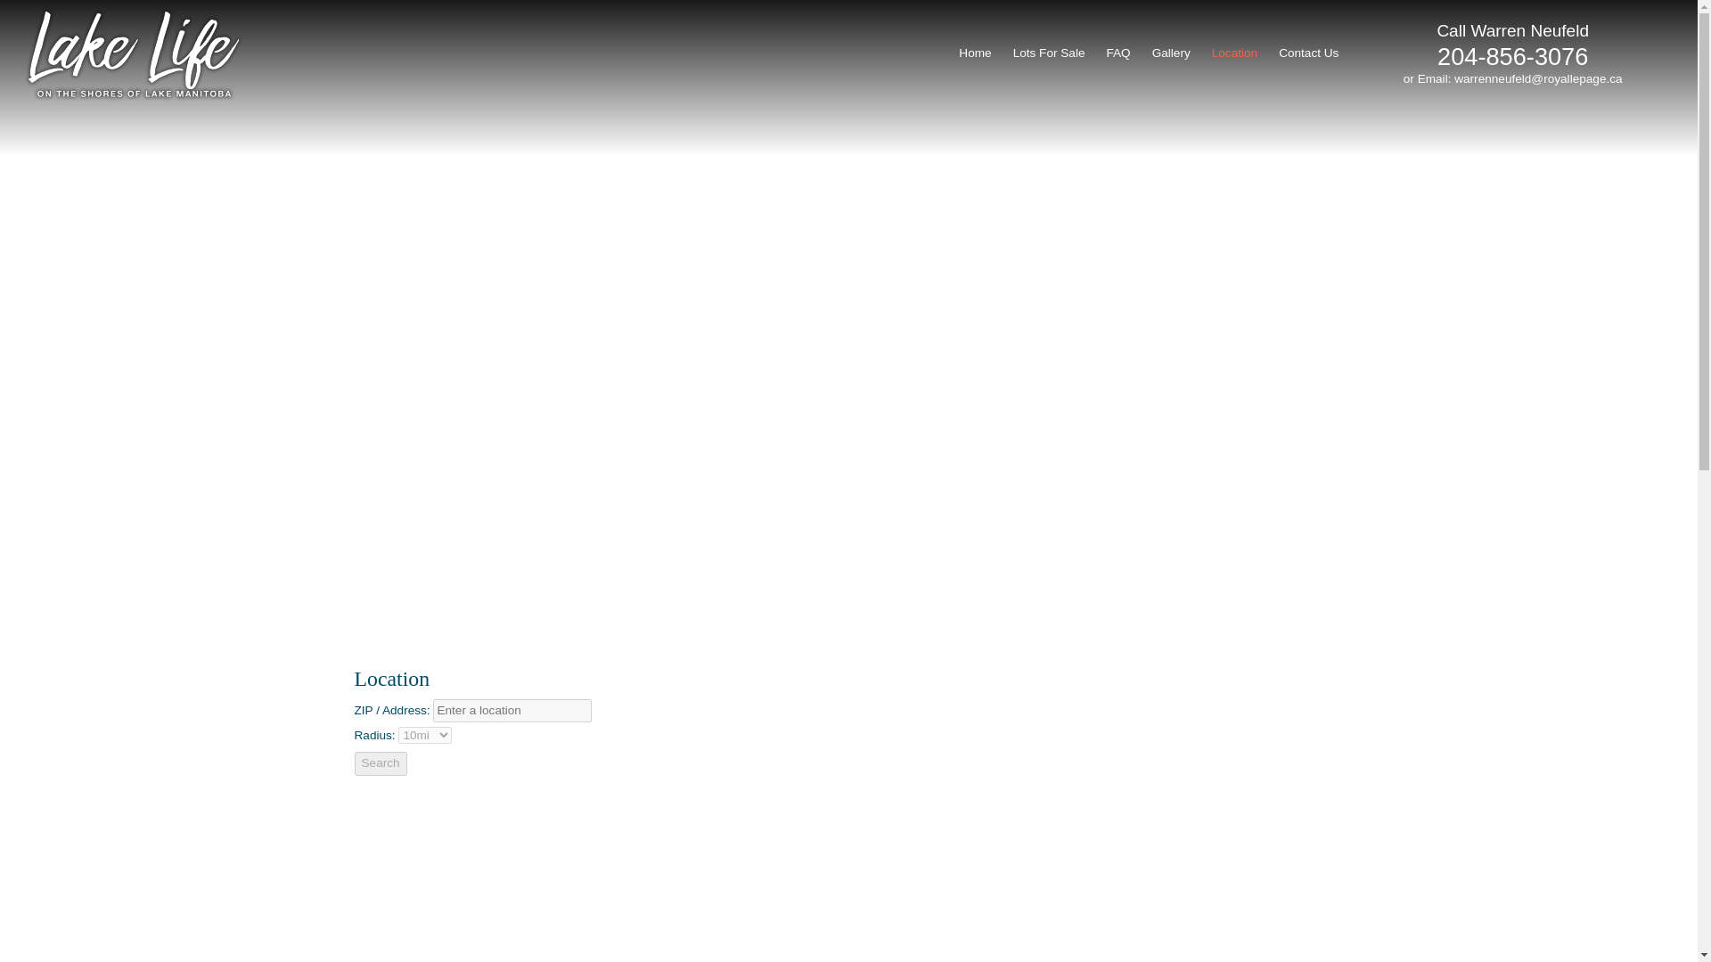 The image size is (1711, 962). What do you see at coordinates (974, 53) in the screenshot?
I see `Home` at bounding box center [974, 53].